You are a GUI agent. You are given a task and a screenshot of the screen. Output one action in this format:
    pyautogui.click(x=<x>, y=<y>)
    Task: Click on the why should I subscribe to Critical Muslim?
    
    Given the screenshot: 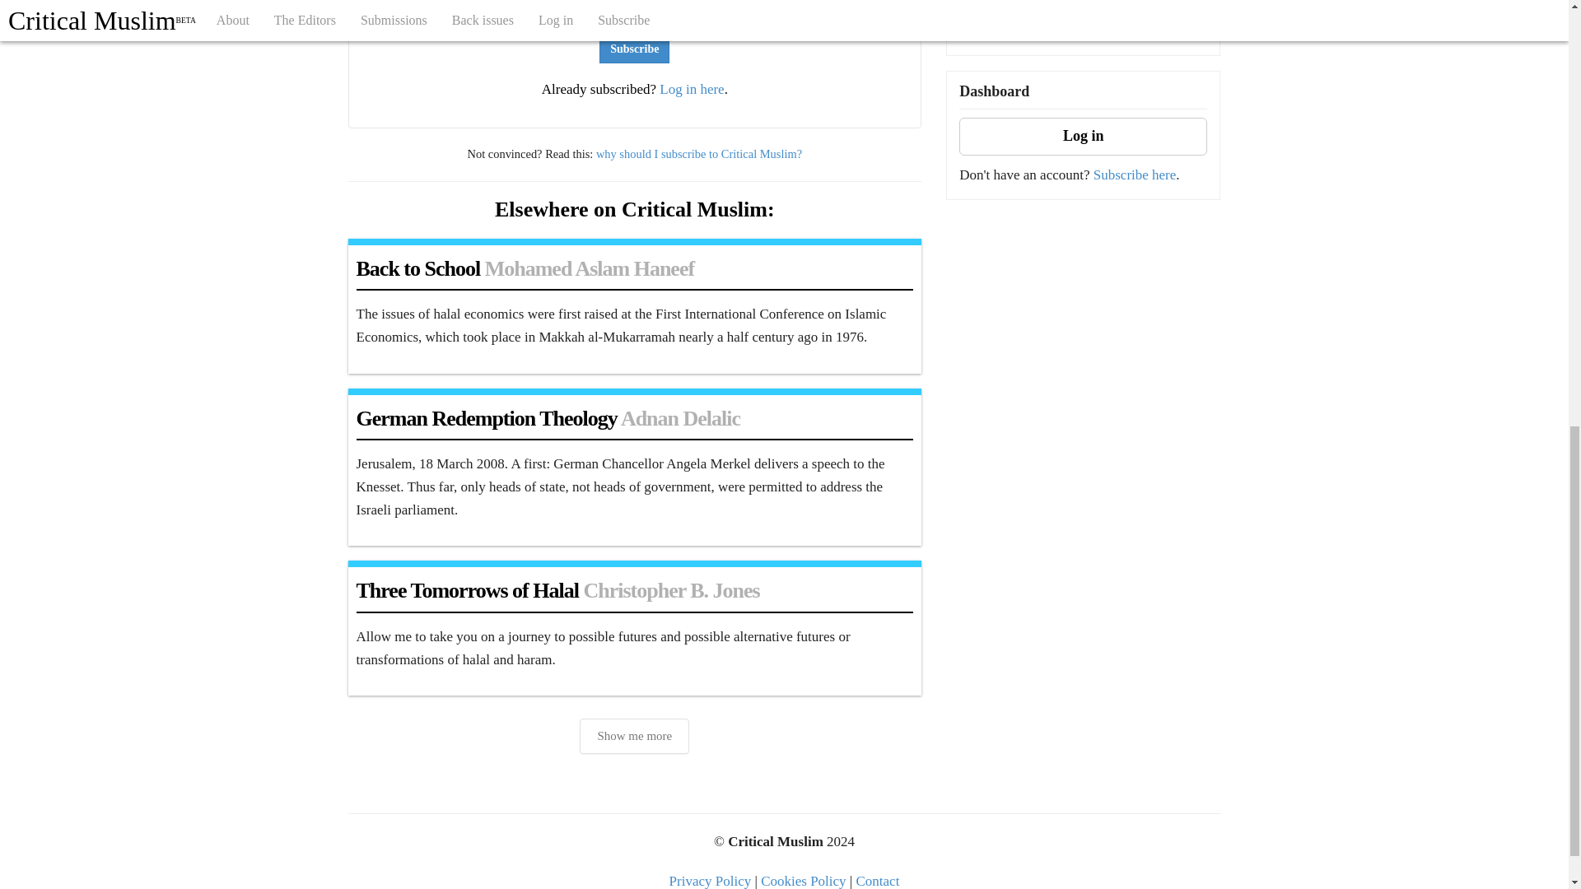 What is the action you would take?
    pyautogui.click(x=698, y=154)
    